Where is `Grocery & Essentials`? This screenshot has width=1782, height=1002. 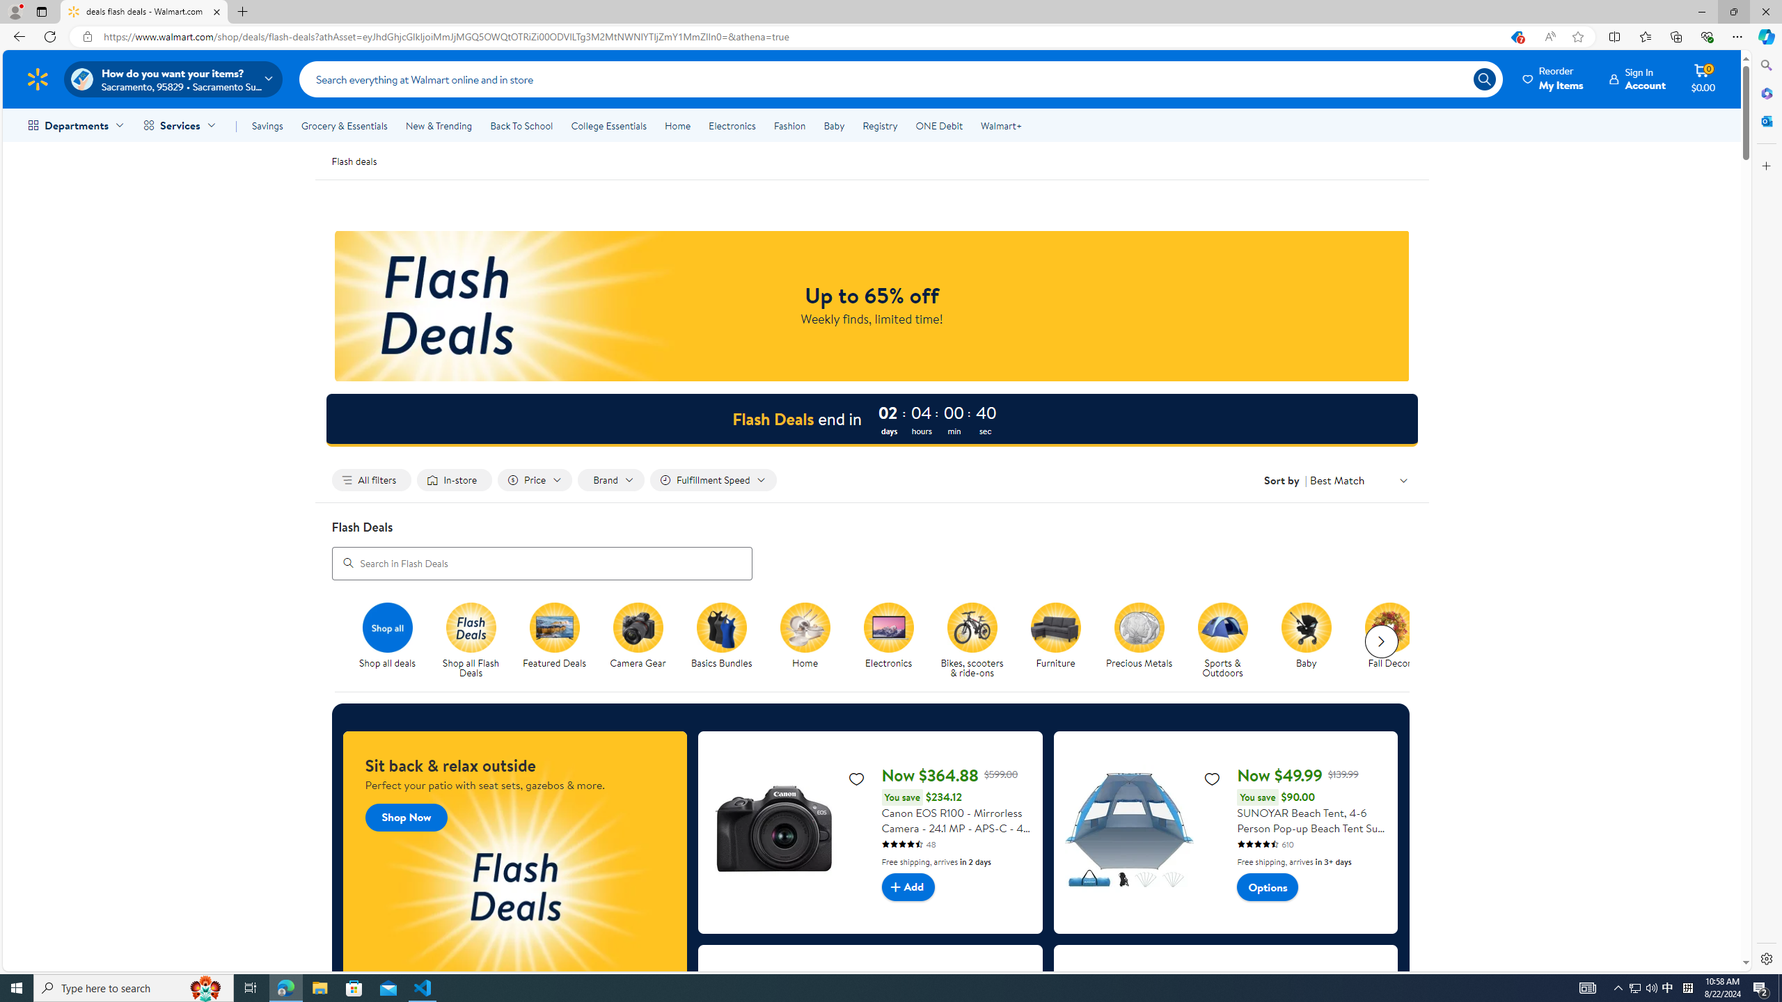
Grocery & Essentials is located at coordinates (344, 125).